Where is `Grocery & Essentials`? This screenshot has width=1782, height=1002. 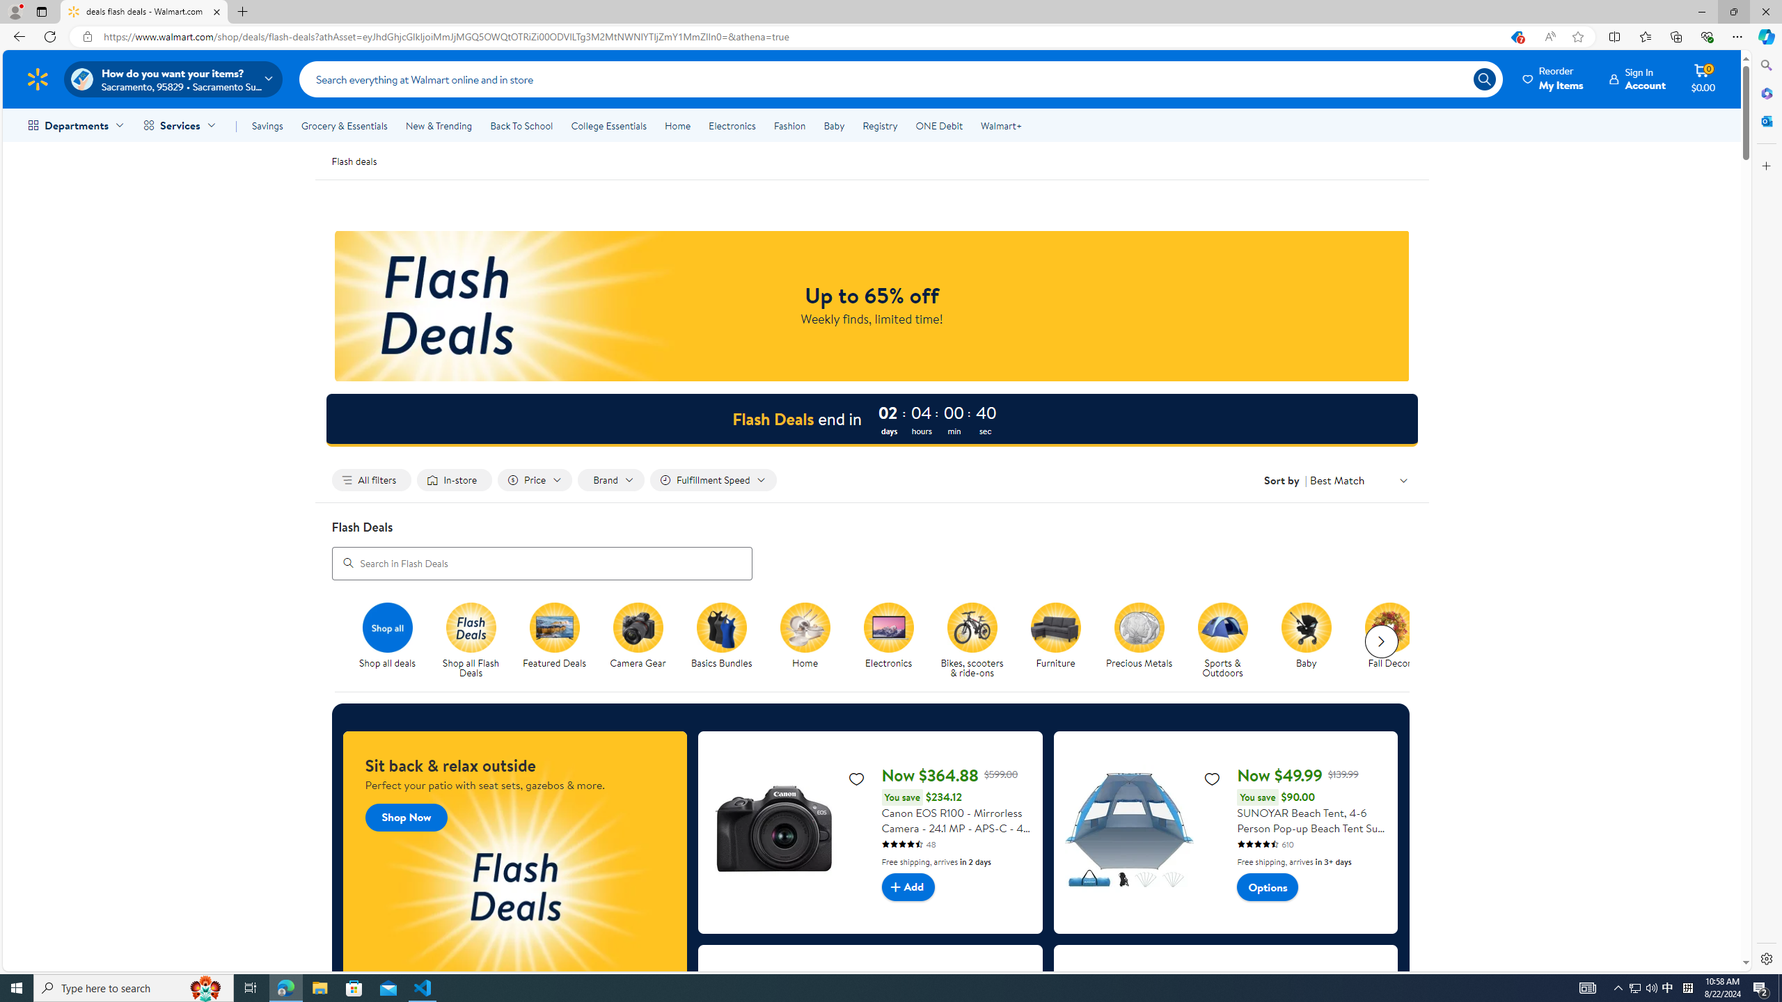
Grocery & Essentials is located at coordinates (344, 125).